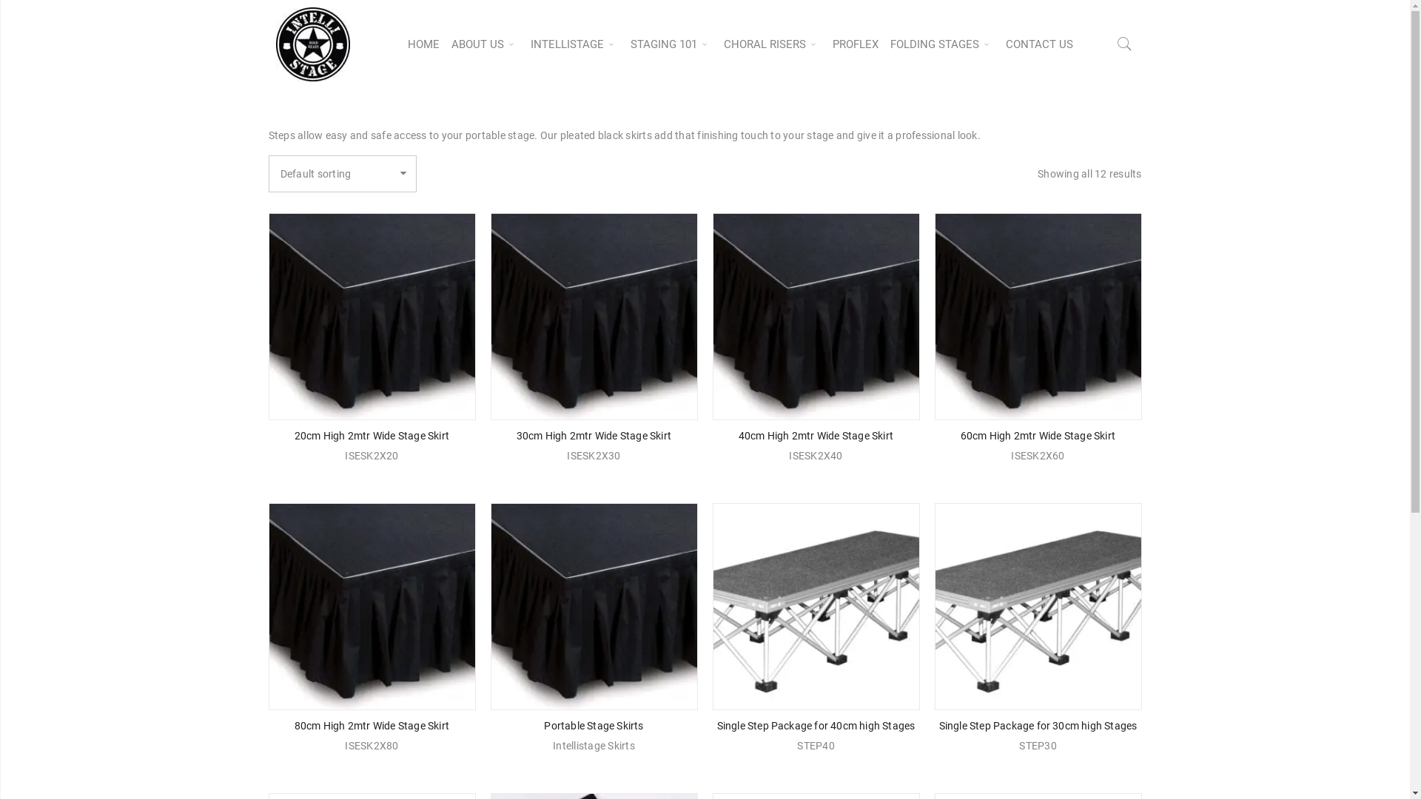 The image size is (1421, 799). I want to click on 80cm High 2mtr Wide Stage Skirt, so click(372, 726).